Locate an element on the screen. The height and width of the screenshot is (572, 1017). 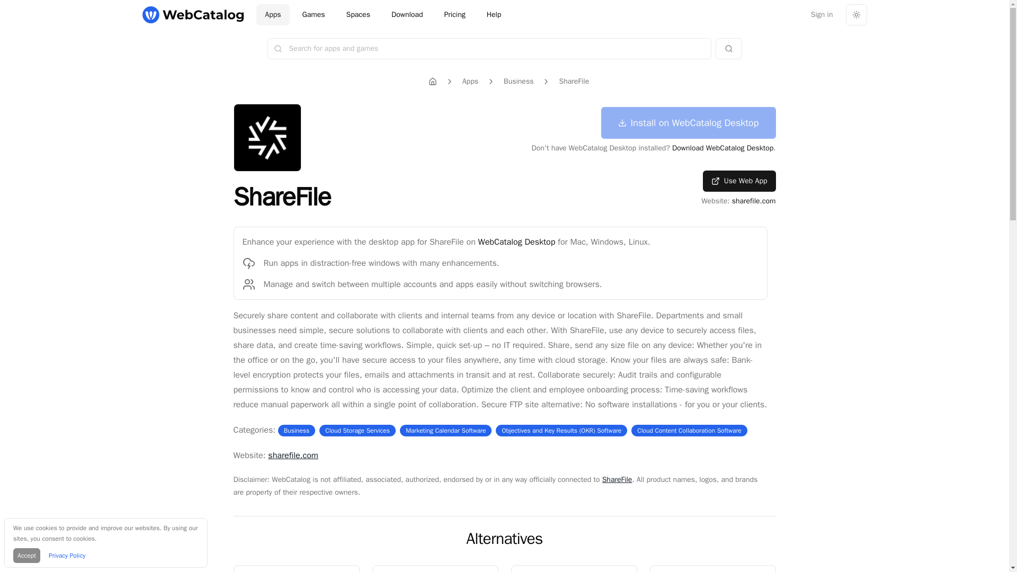
Cloud Storage Services is located at coordinates (357, 430).